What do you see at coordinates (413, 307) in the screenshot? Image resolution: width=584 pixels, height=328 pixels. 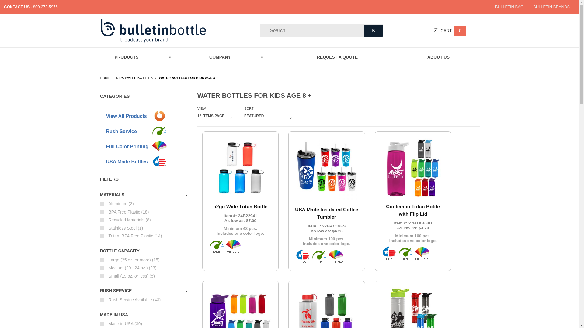 I see `Recycled Tall Bottle with Flip Lid` at bounding box center [413, 307].